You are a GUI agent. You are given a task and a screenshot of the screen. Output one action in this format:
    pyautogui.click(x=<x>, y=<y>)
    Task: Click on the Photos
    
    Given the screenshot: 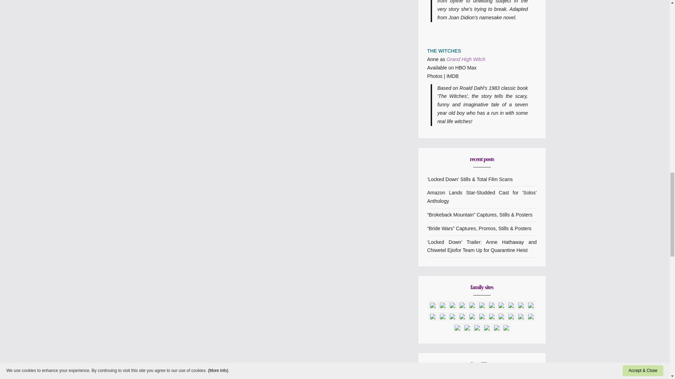 What is the action you would take?
    pyautogui.click(x=435, y=76)
    